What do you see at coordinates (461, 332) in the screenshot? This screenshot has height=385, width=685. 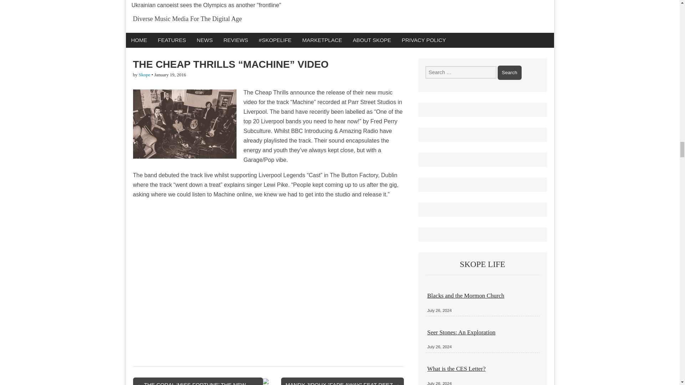 I see `Seer Stones: An Exploration` at bounding box center [461, 332].